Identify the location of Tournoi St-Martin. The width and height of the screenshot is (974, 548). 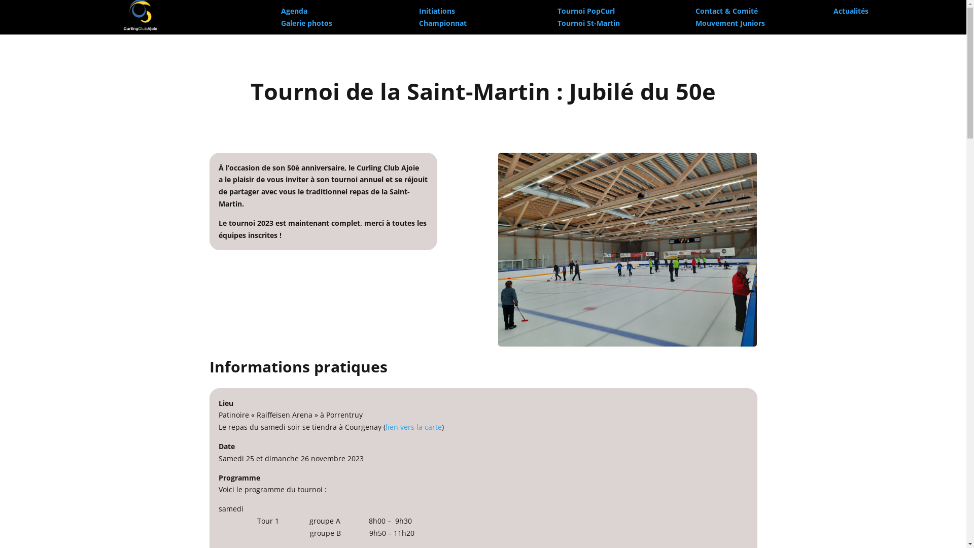
(588, 23).